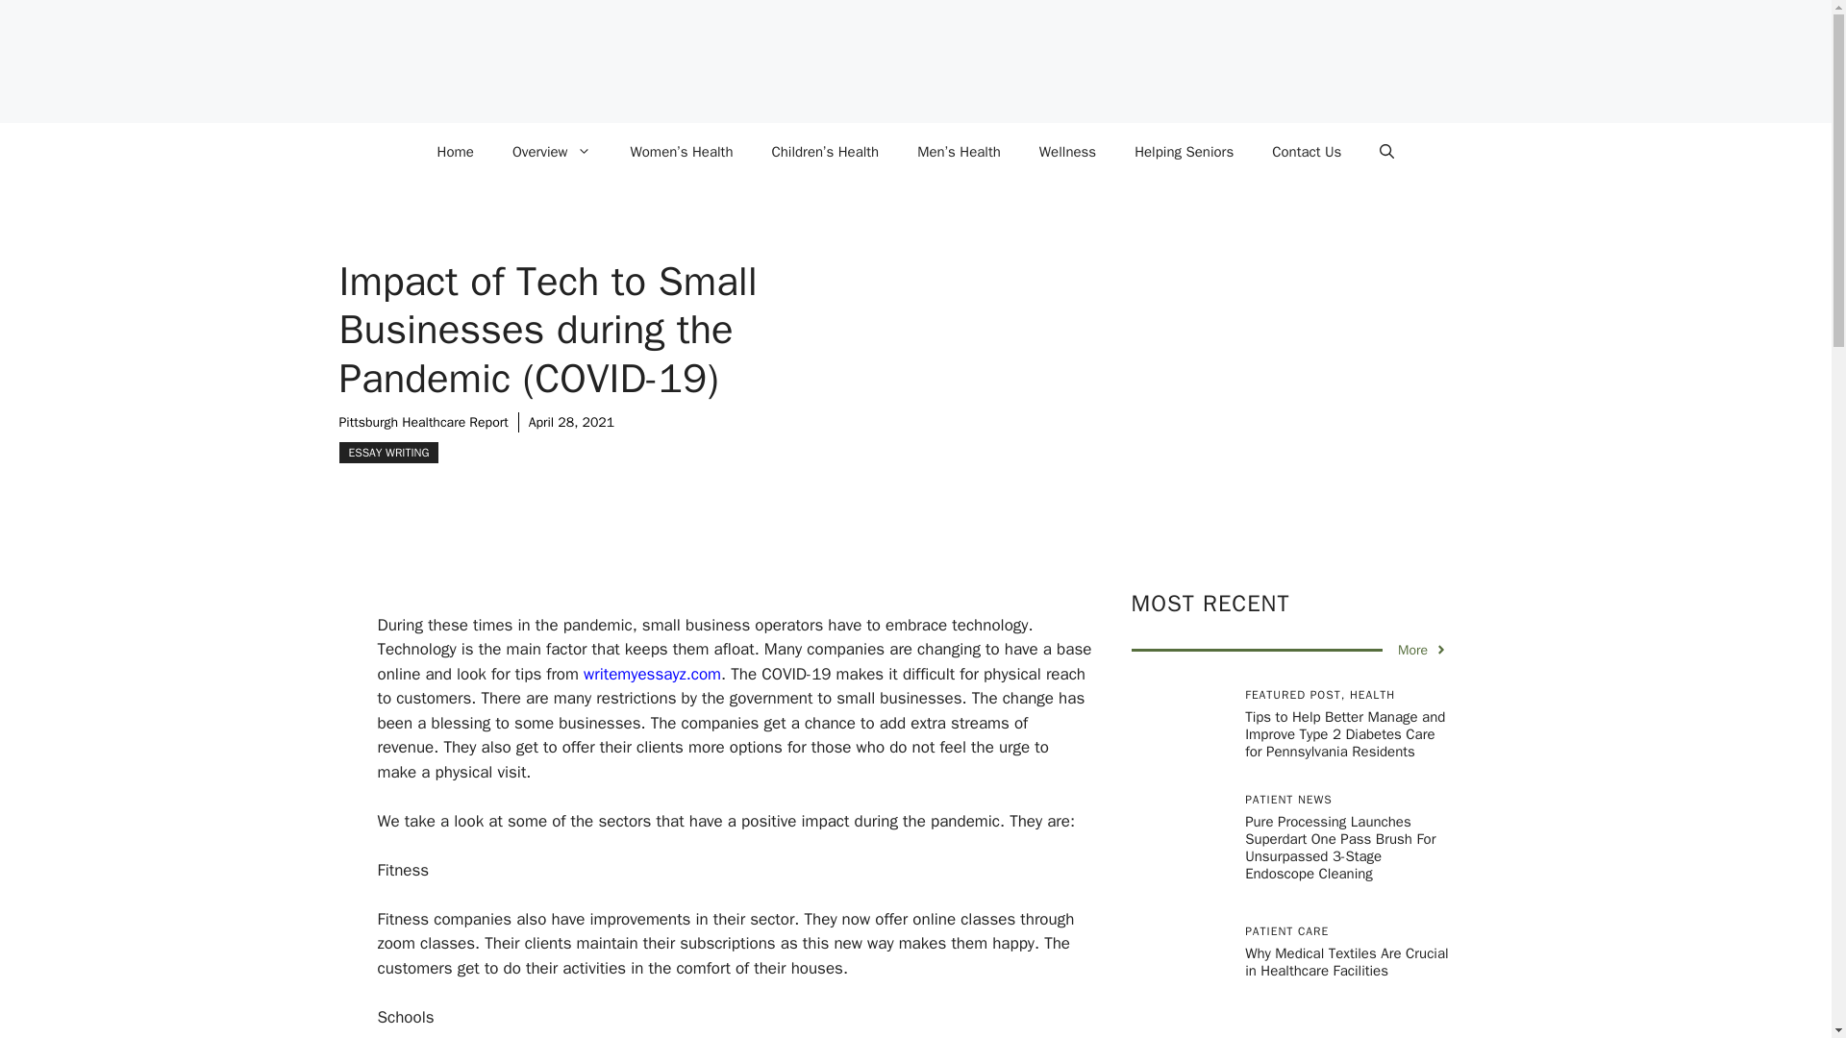 This screenshot has height=1038, width=1846. What do you see at coordinates (423, 422) in the screenshot?
I see `Pittsburgh Healthcare Report` at bounding box center [423, 422].